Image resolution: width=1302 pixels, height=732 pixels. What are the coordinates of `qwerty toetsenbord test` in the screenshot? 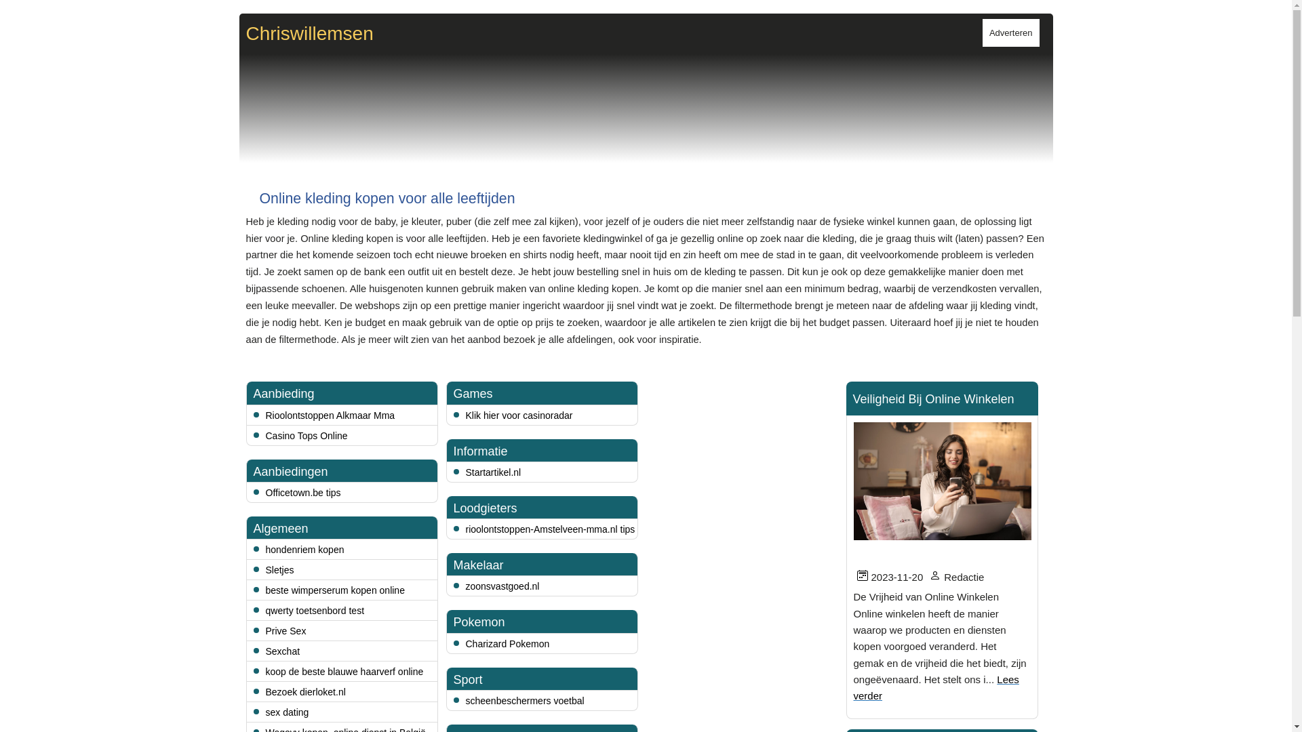 It's located at (315, 611).